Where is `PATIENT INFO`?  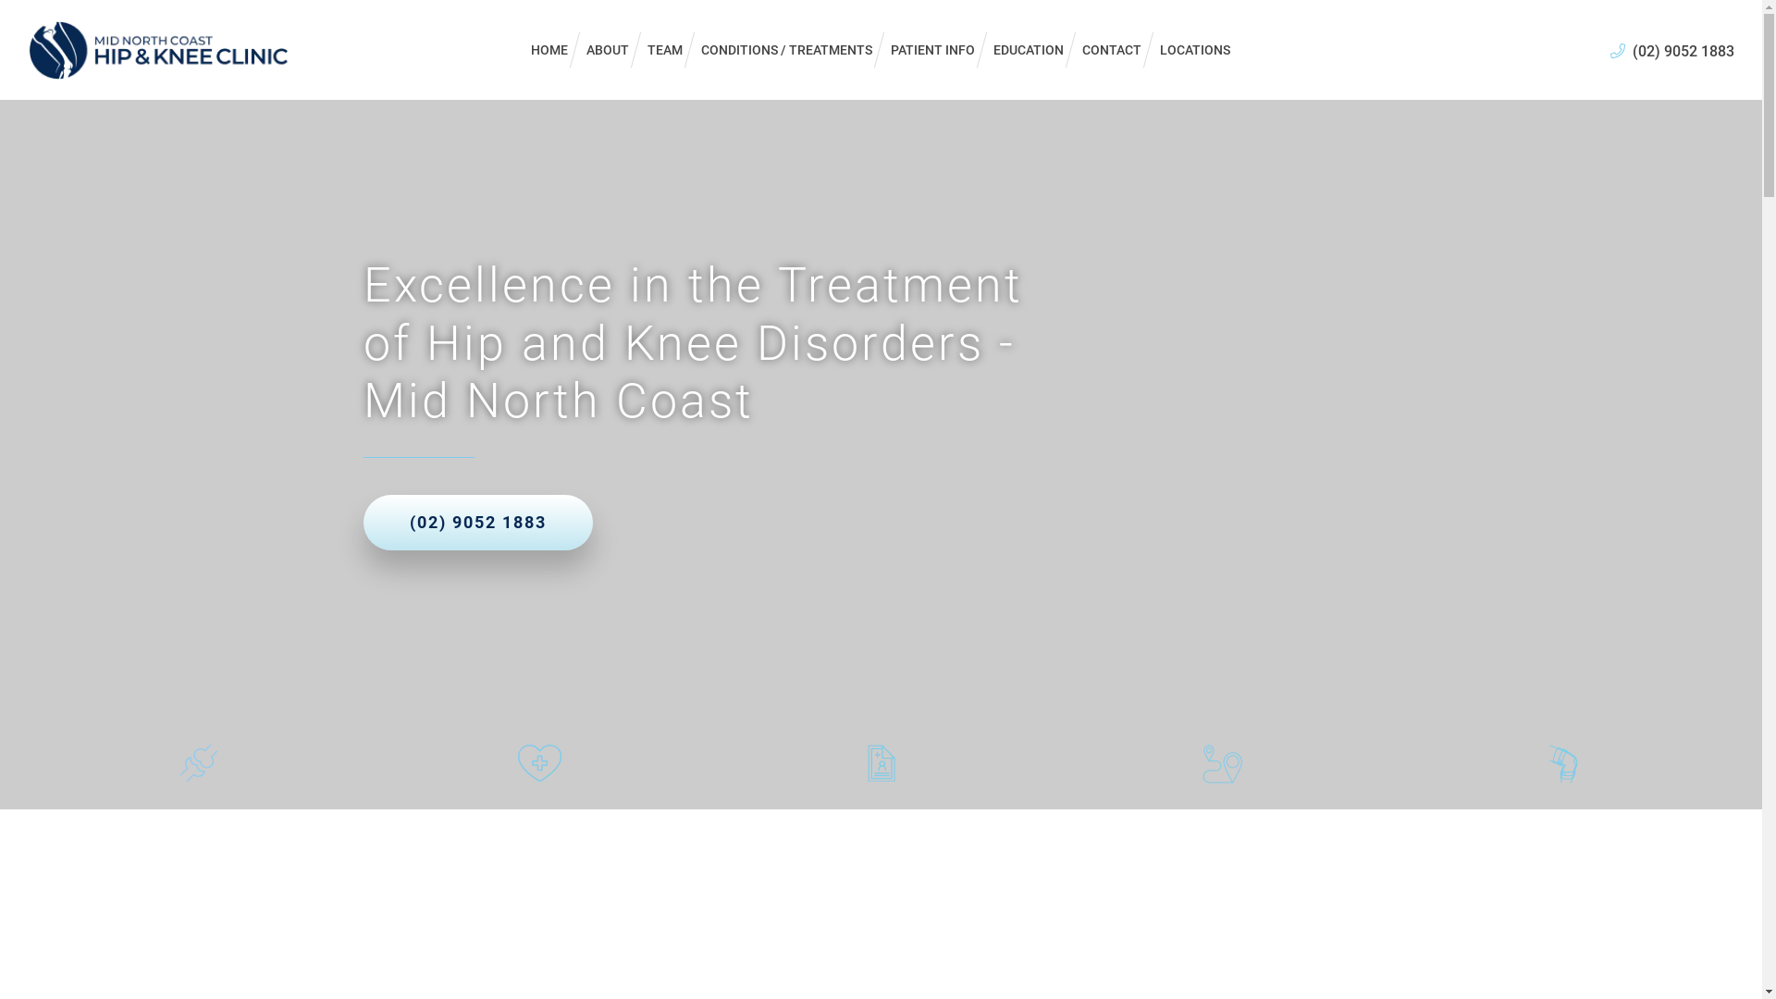
PATIENT INFO is located at coordinates (932, 50).